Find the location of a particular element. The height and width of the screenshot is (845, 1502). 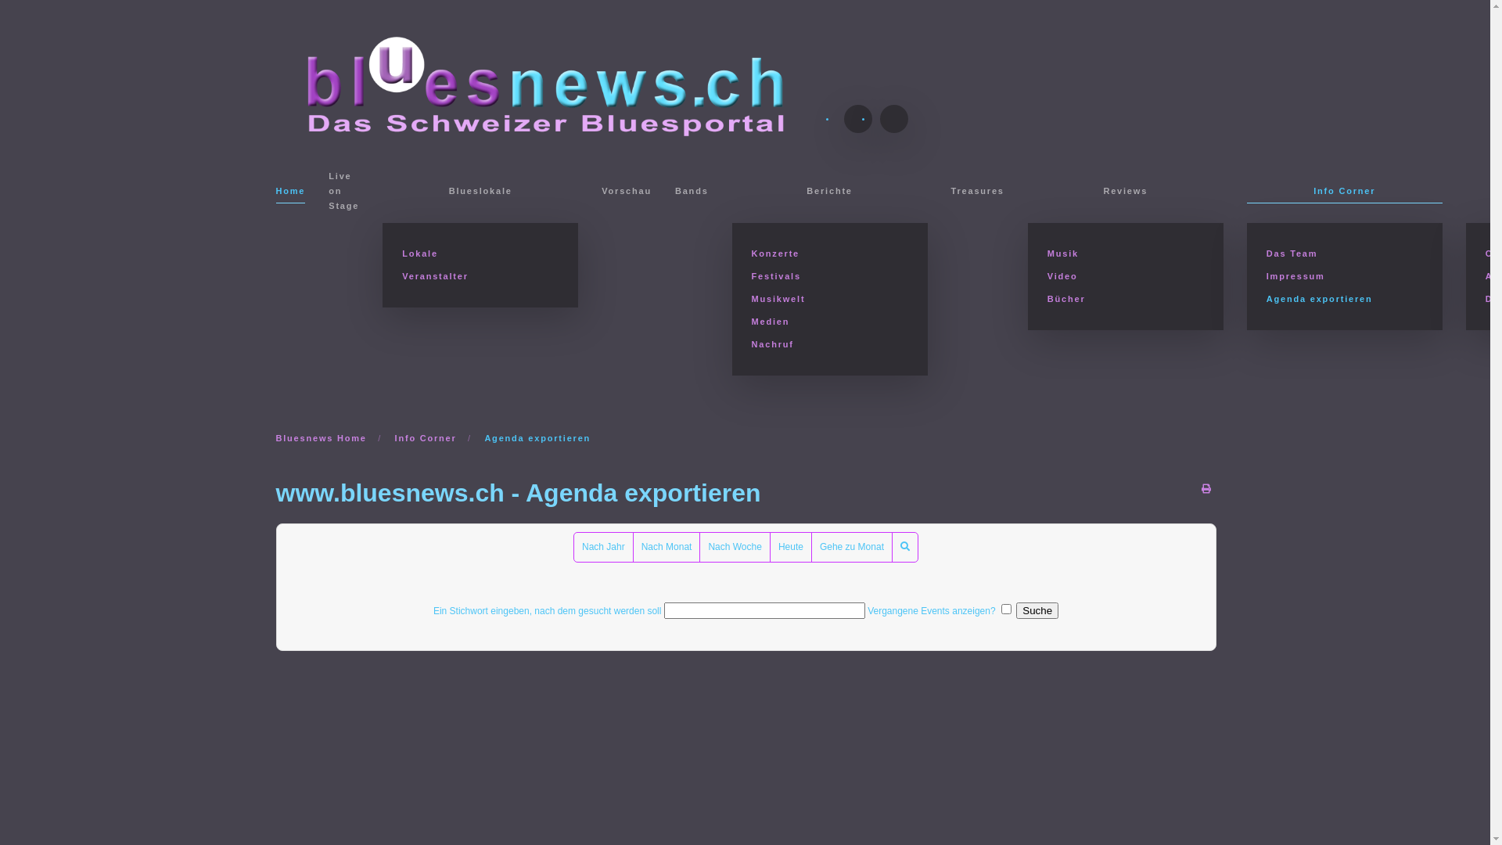

Suche is located at coordinates (905, 548).